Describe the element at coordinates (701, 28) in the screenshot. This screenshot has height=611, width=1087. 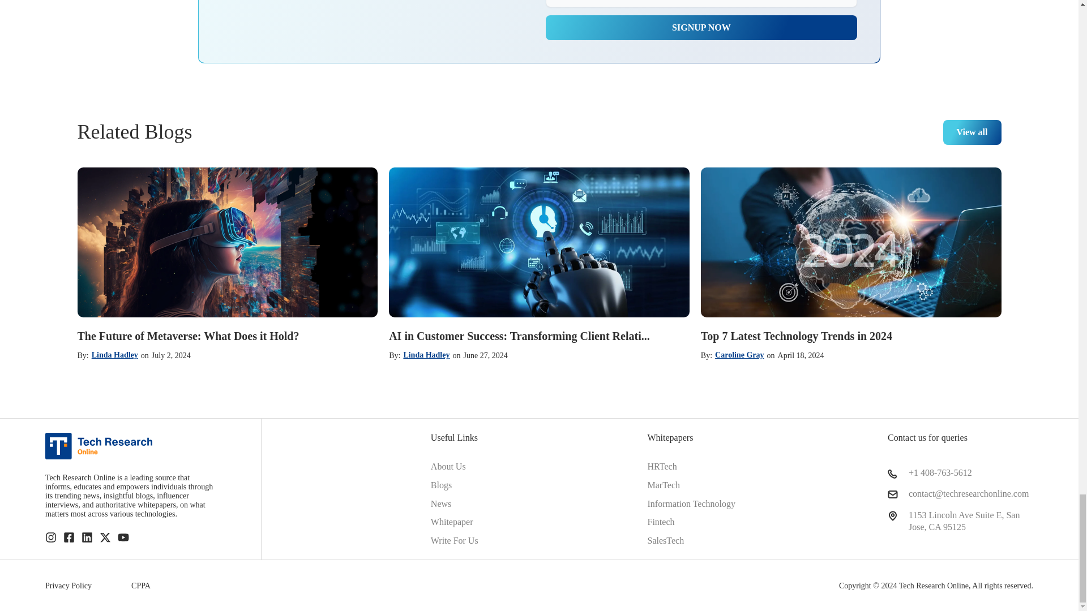
I see `SIGNUP NOW` at that location.